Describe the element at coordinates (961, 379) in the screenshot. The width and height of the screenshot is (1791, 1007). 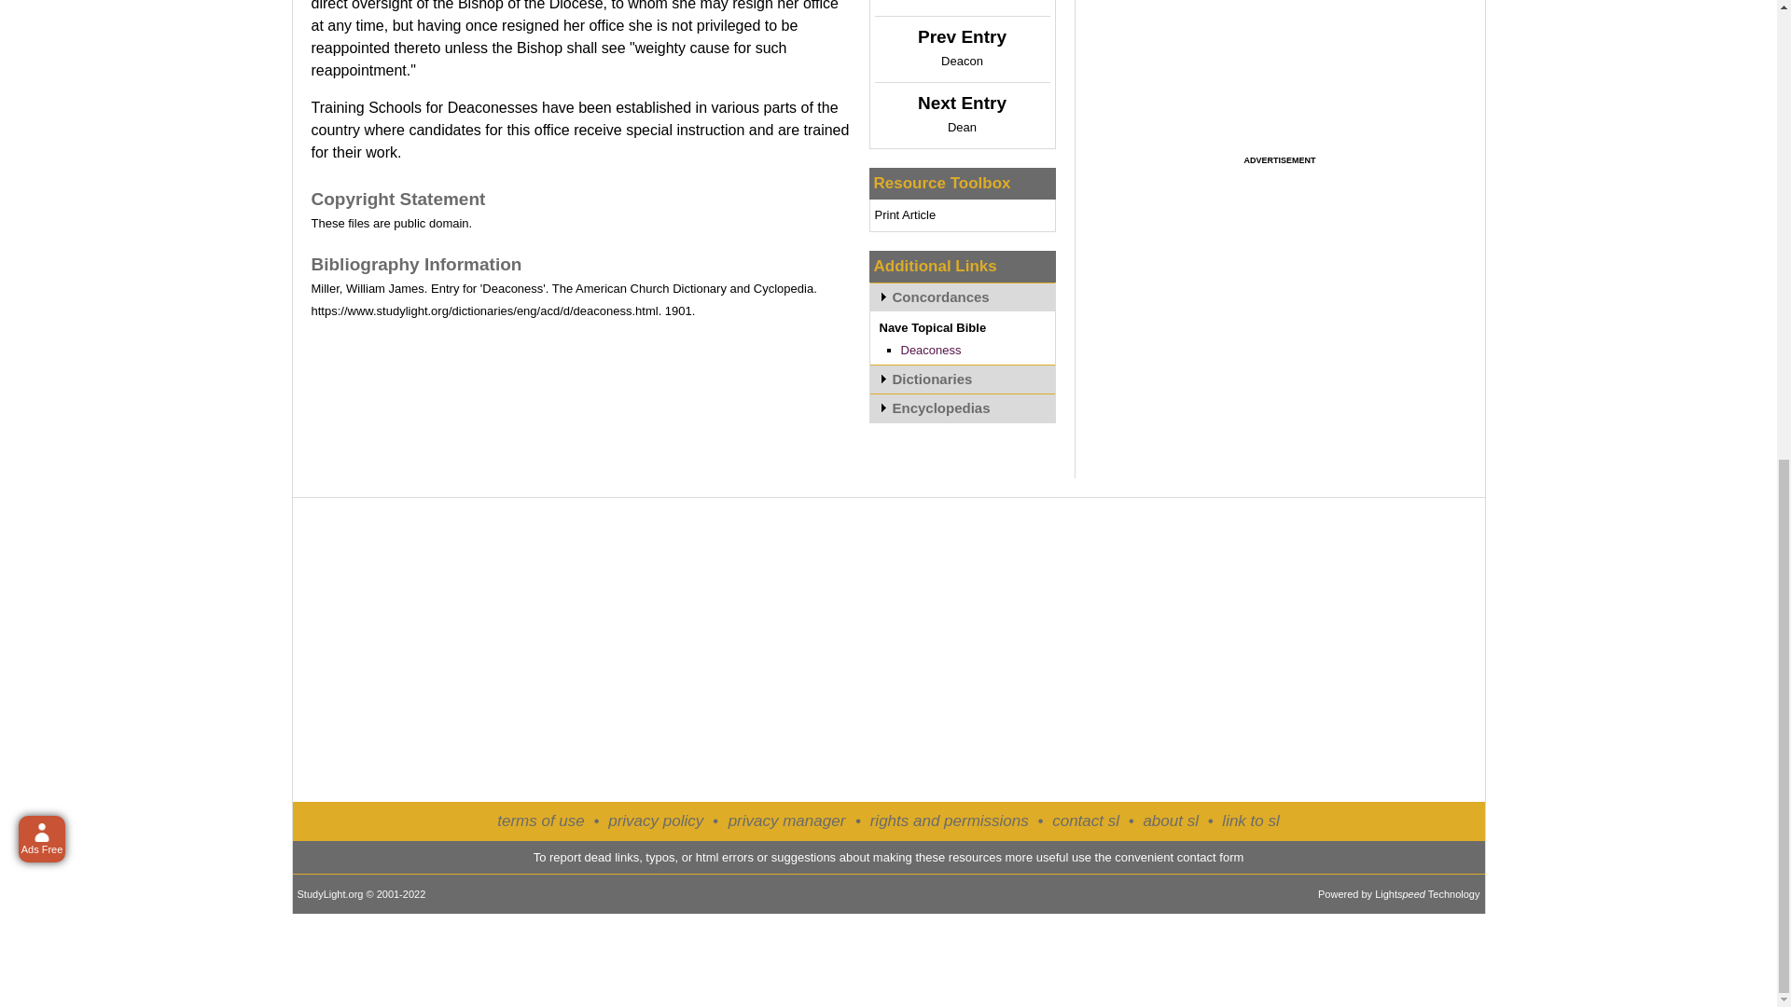
I see `Dictionaries` at that location.